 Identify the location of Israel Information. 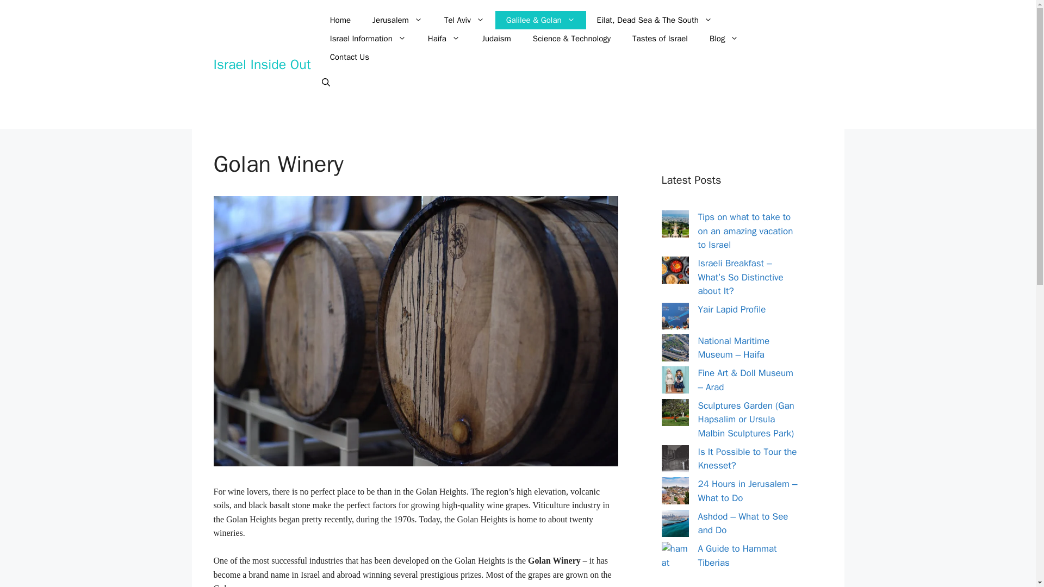
(368, 38).